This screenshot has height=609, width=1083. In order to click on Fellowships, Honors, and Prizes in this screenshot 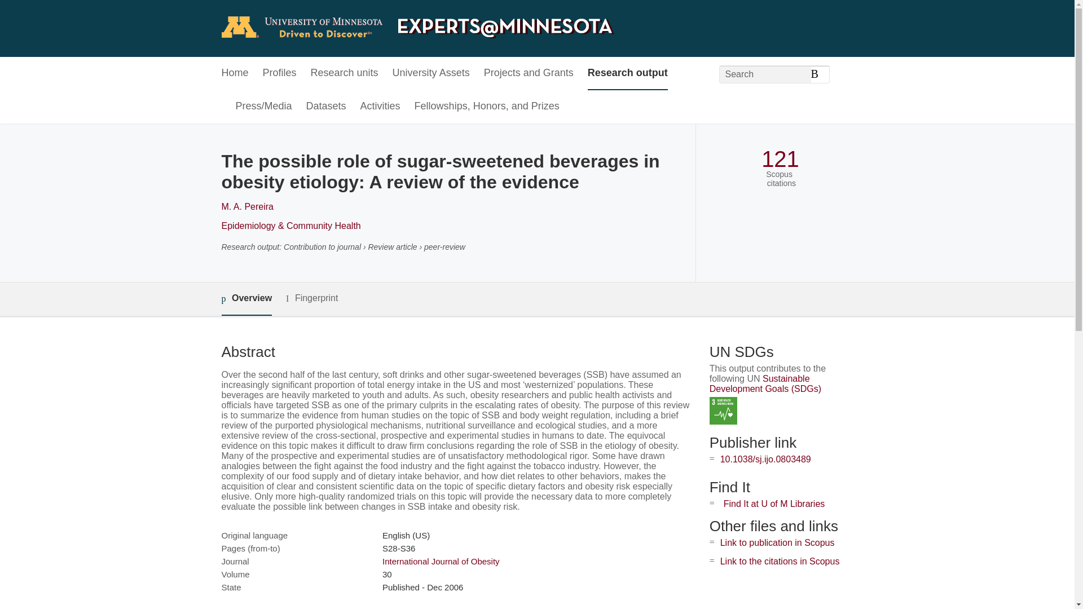, I will do `click(487, 107)`.